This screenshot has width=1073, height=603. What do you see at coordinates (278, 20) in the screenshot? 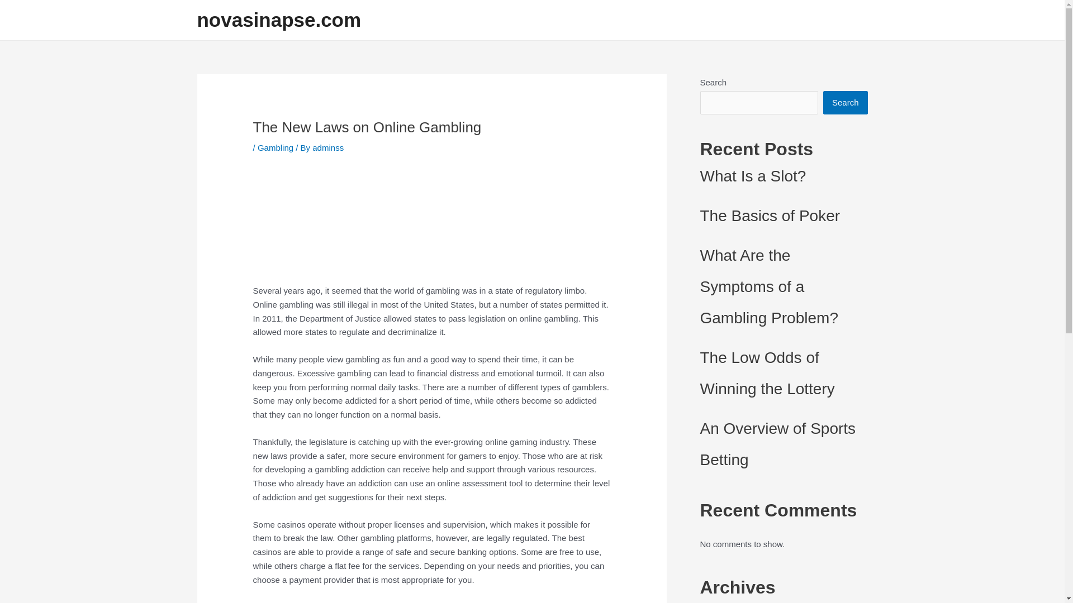
I see `novasinapse.com` at bounding box center [278, 20].